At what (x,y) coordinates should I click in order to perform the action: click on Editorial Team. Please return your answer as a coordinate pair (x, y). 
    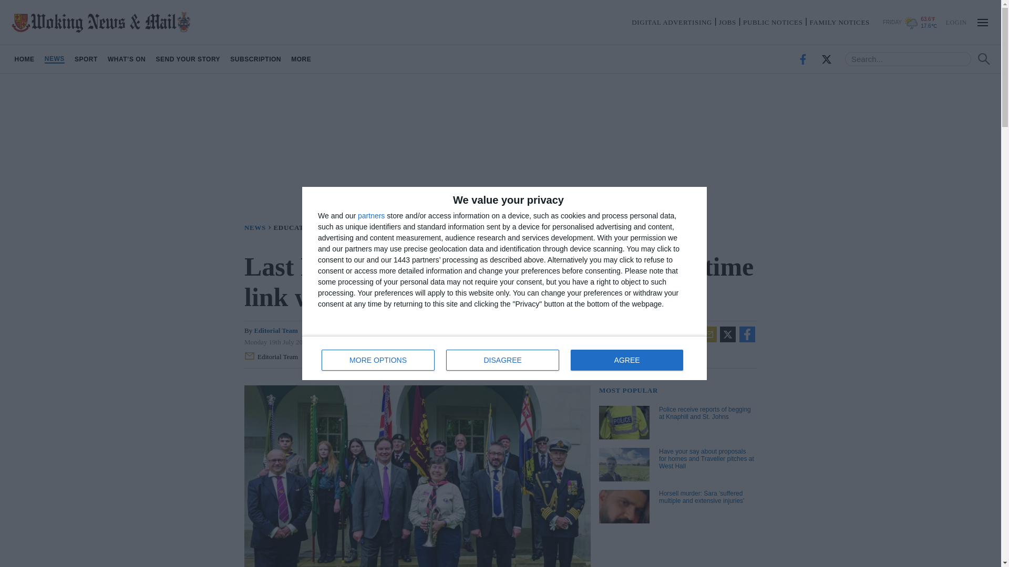
    Looking at the image, I should click on (259, 227).